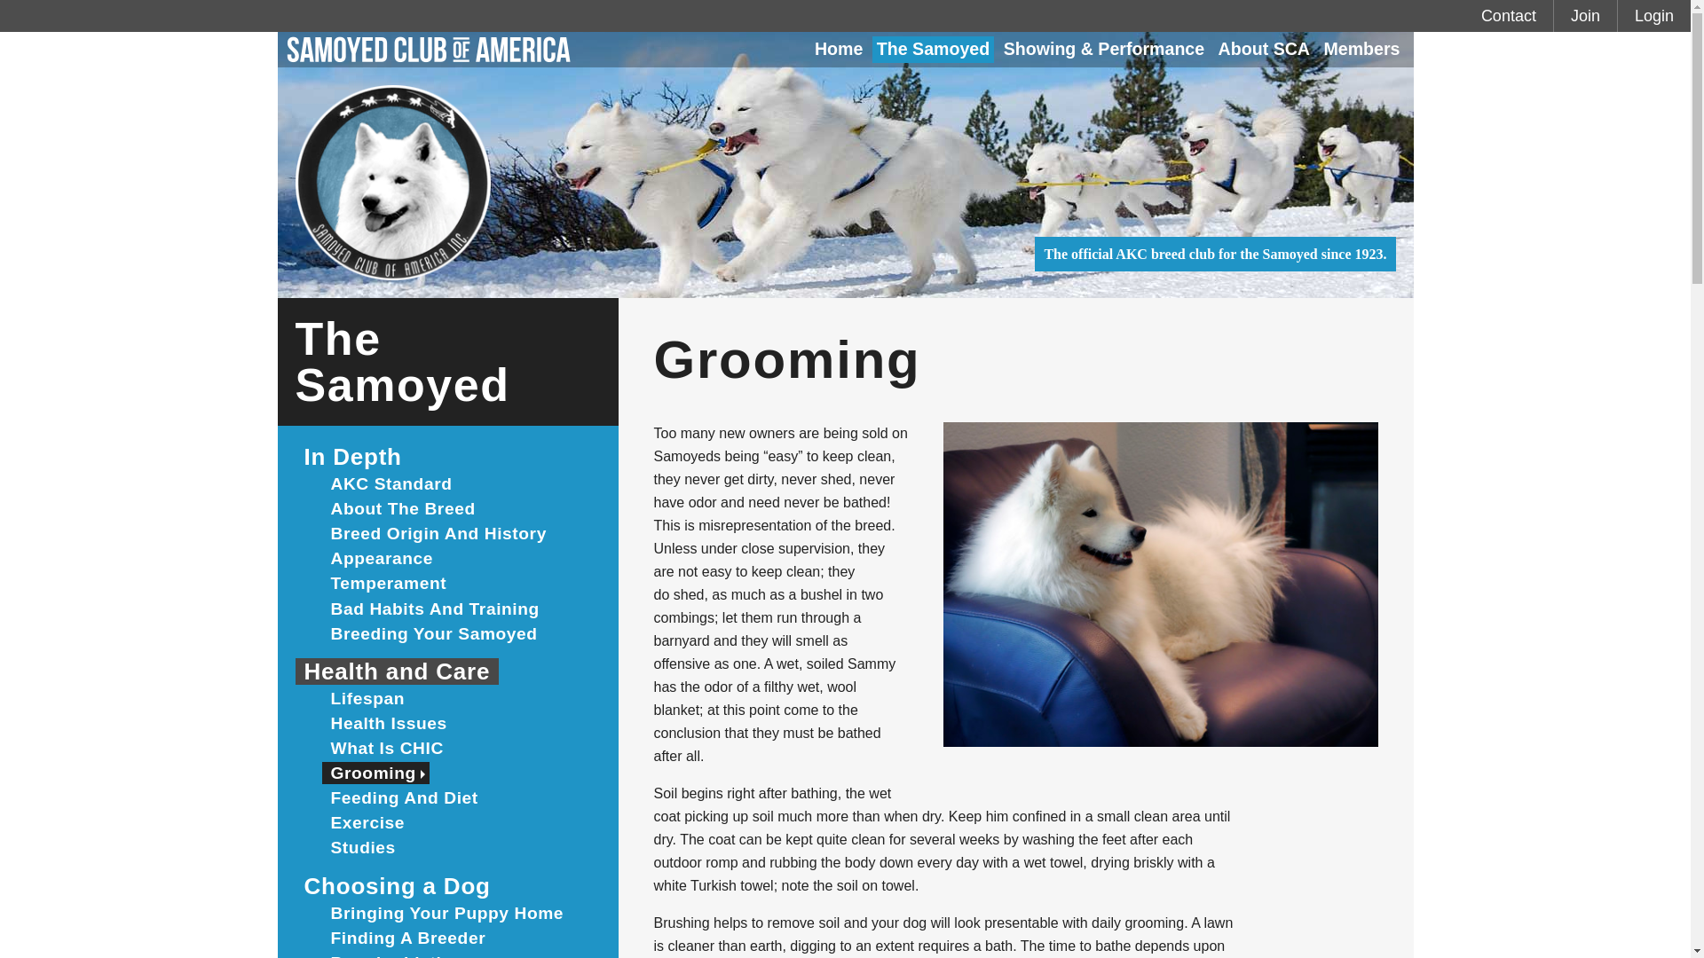 The image size is (1704, 958). Describe the element at coordinates (386, 748) in the screenshot. I see `What Is CHIC` at that location.